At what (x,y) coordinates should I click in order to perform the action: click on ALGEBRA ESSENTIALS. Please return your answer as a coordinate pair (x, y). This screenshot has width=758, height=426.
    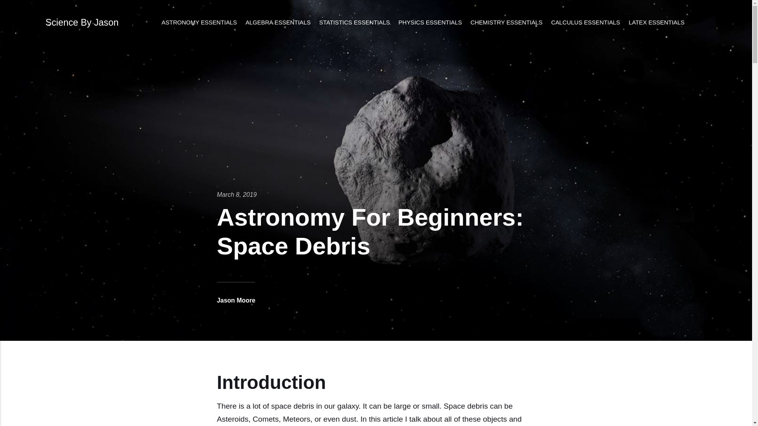
    Looking at the image, I should click on (278, 23).